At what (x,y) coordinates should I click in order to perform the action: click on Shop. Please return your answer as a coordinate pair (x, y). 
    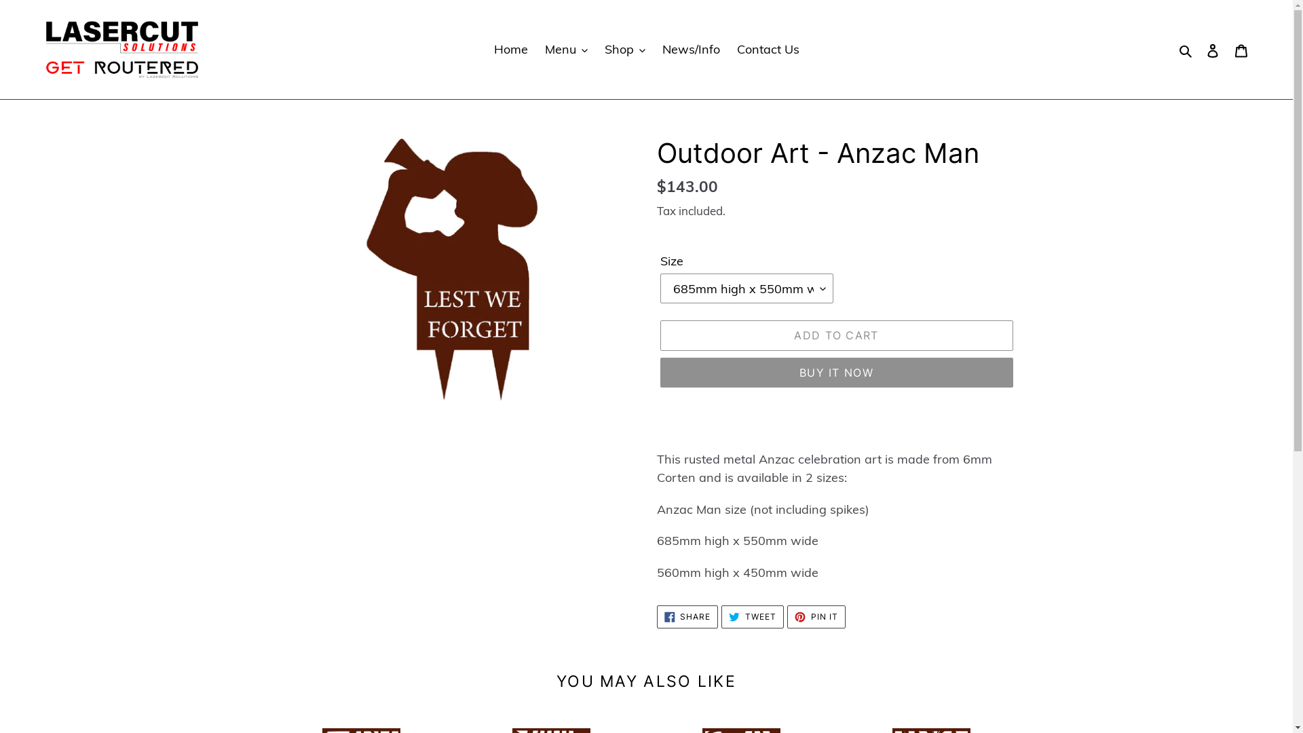
    Looking at the image, I should click on (624, 49).